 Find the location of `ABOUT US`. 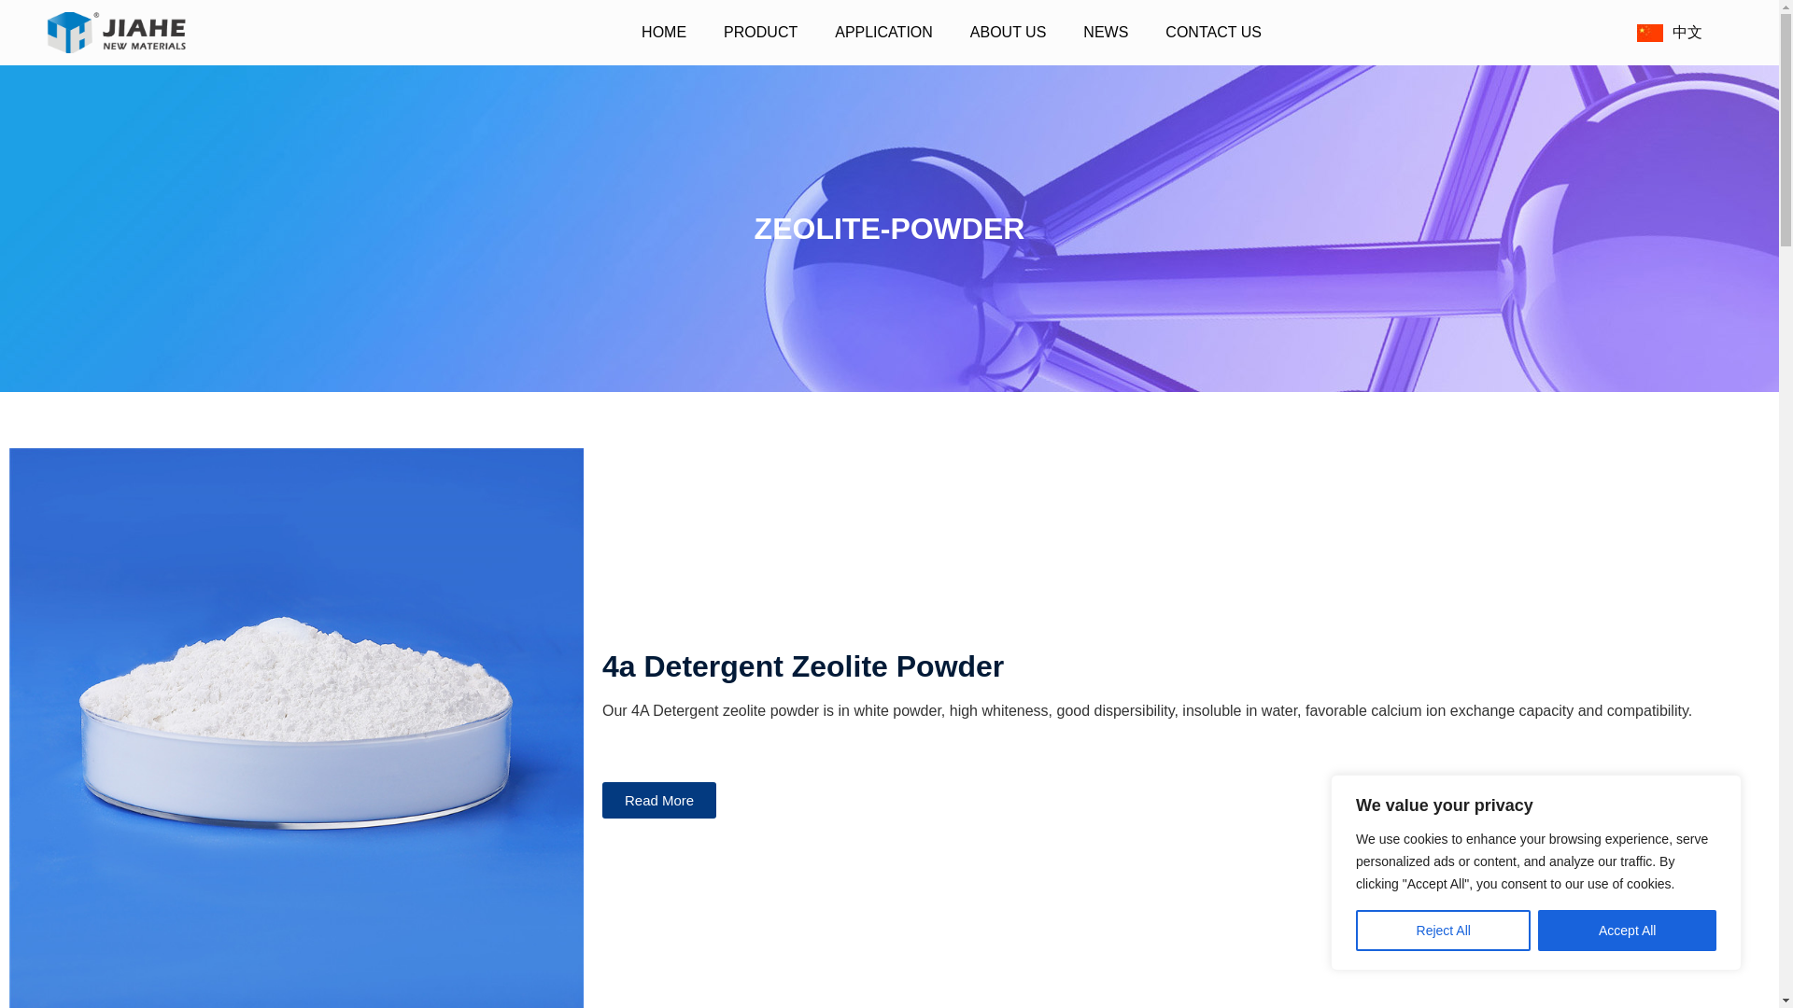

ABOUT US is located at coordinates (1009, 33).